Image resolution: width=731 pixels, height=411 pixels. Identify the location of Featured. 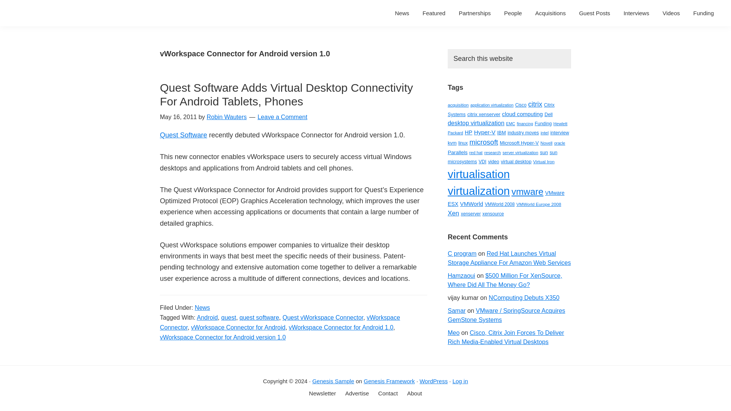
(434, 13).